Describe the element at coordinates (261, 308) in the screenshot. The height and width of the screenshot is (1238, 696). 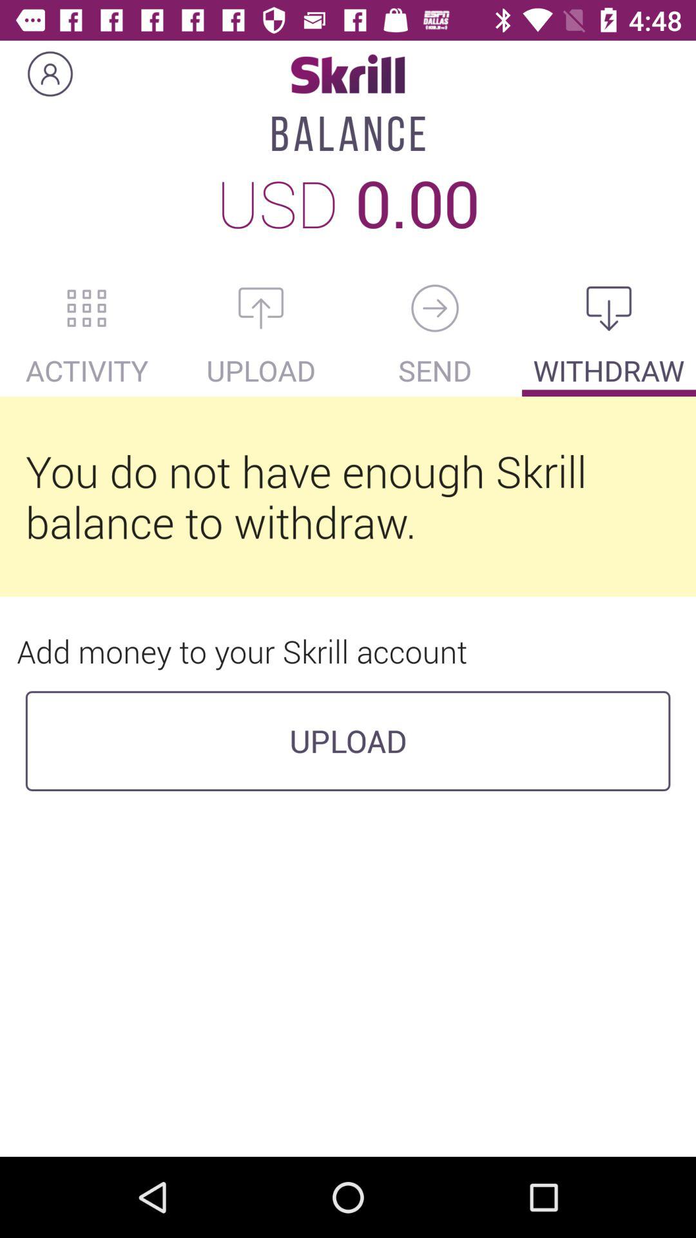
I see `upload option` at that location.